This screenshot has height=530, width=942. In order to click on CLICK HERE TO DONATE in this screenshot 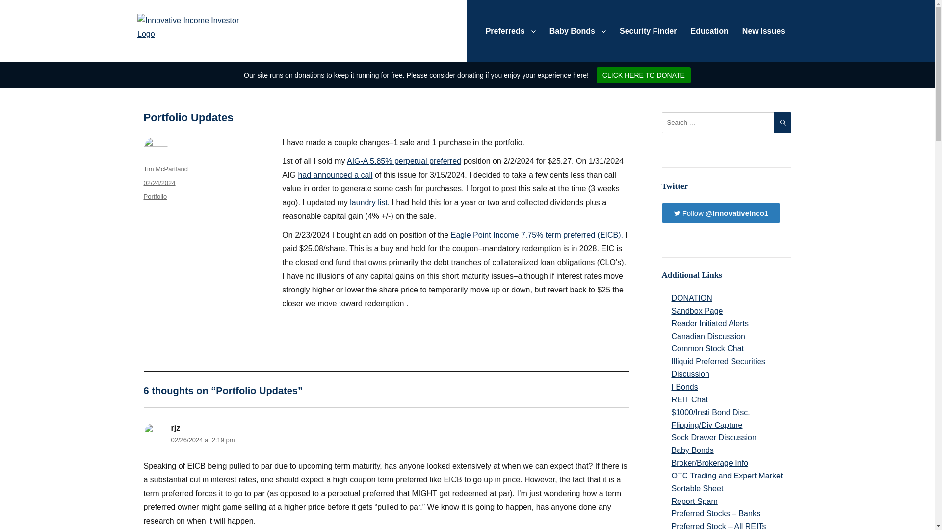, I will do `click(643, 75)`.